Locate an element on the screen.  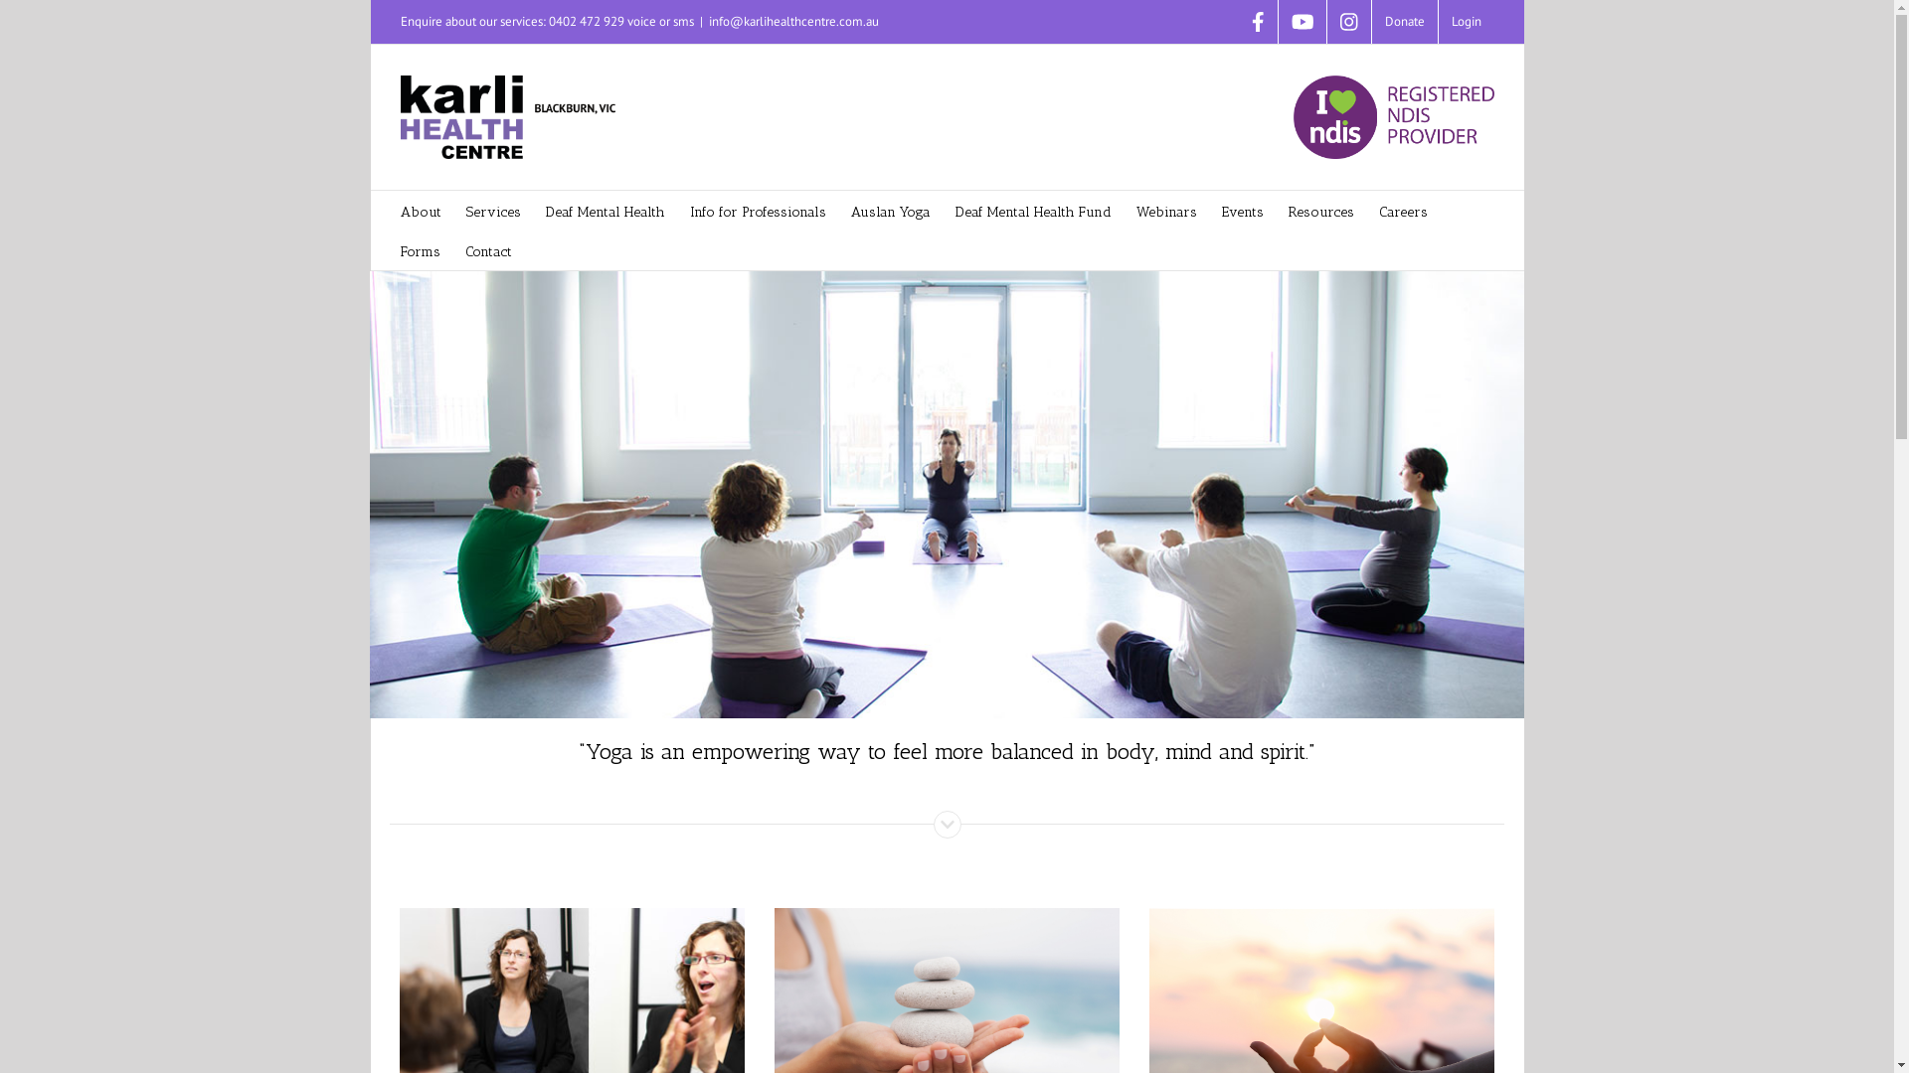
Forms is located at coordinates (420, 250).